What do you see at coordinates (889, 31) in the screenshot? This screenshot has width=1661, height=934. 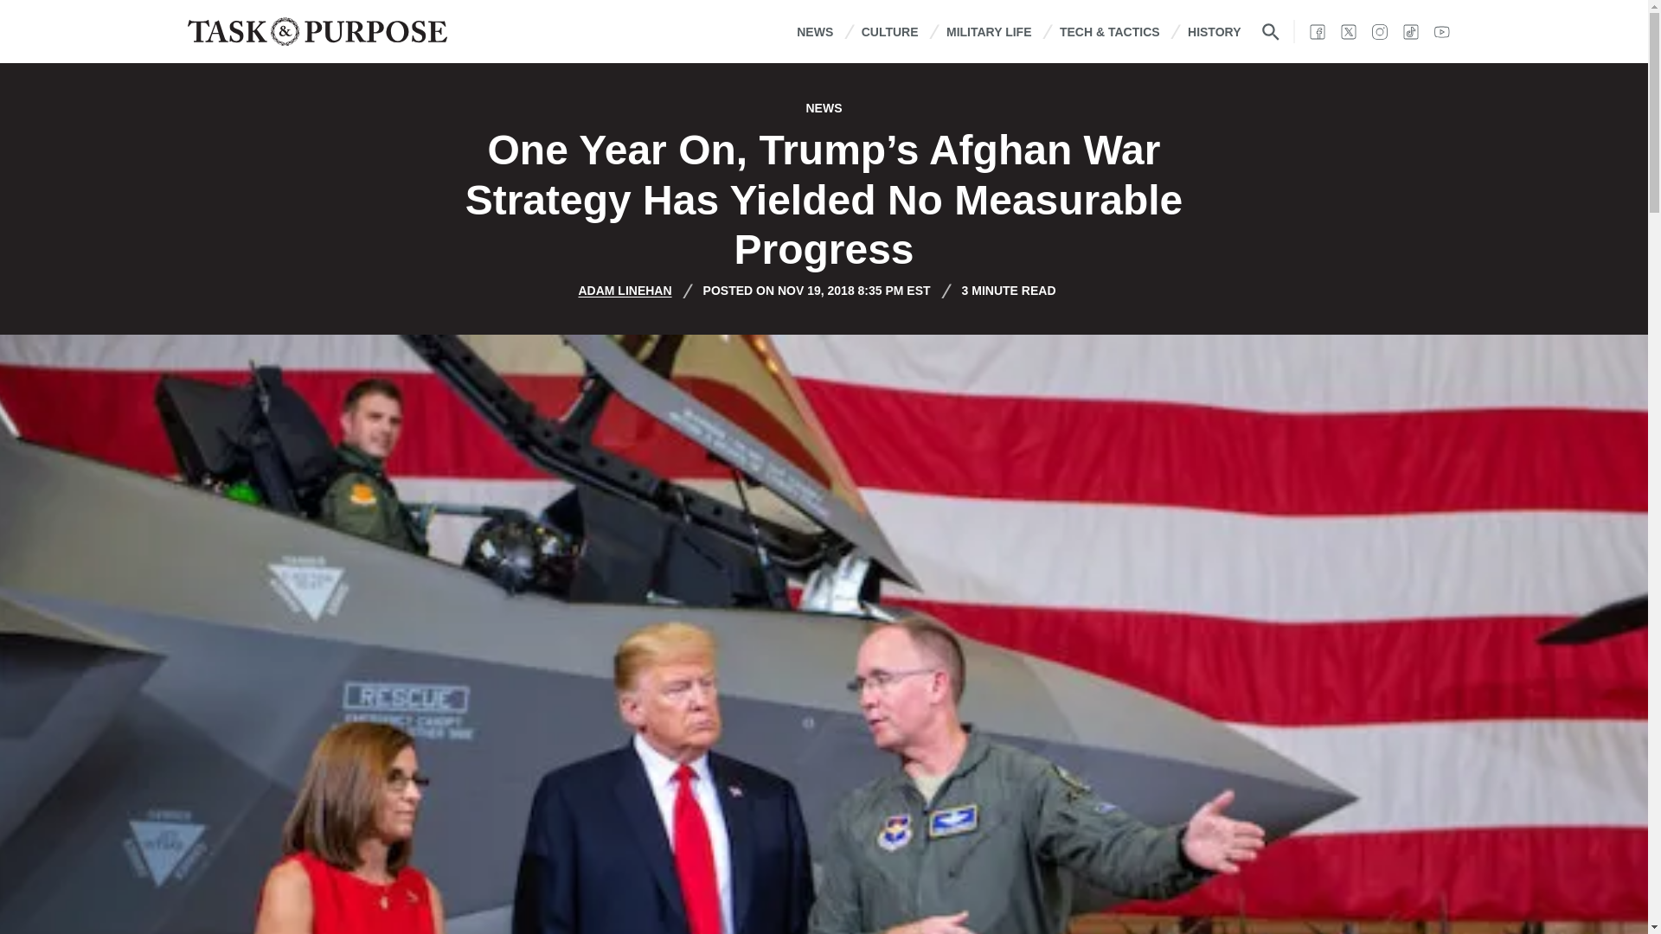 I see `CULTURE` at bounding box center [889, 31].